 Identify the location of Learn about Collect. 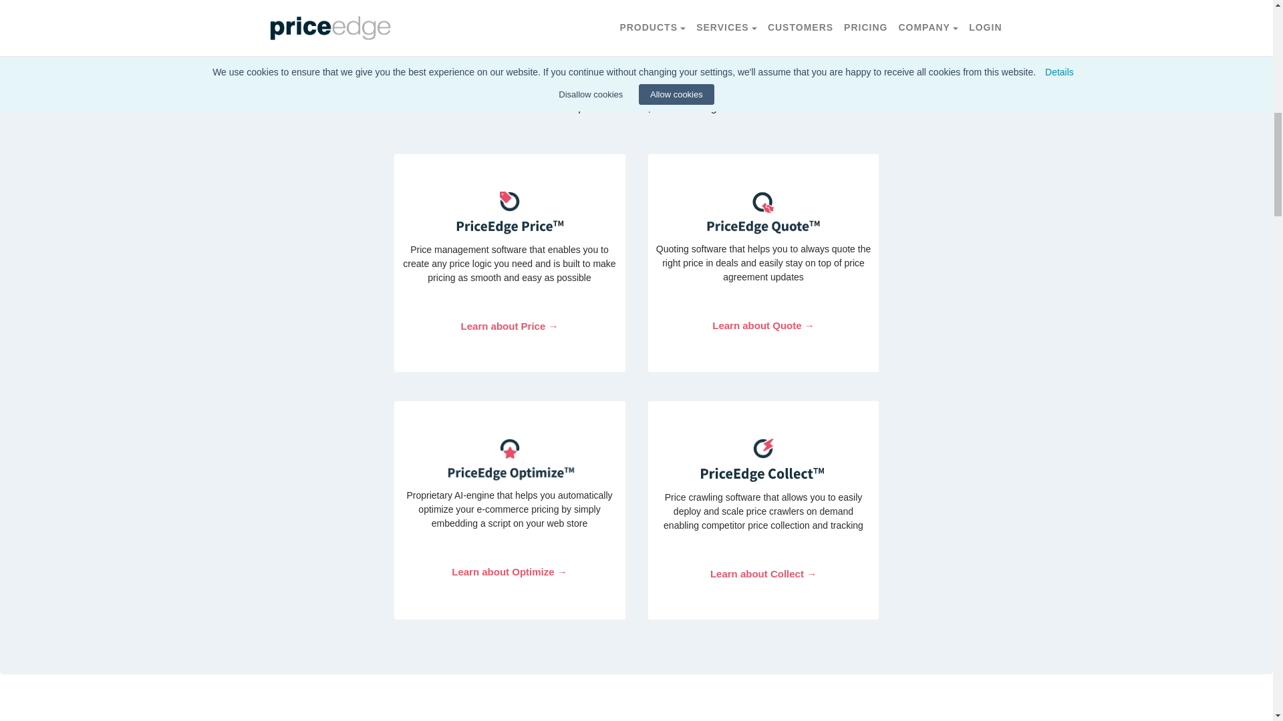
(763, 574).